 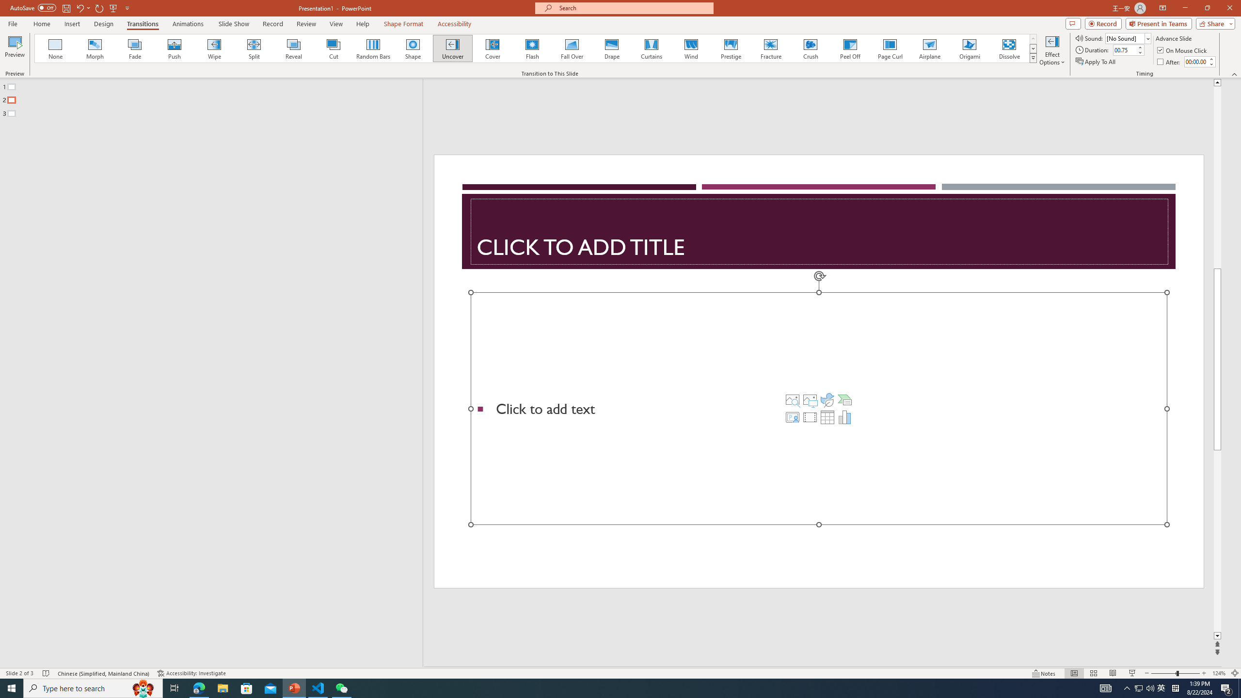 What do you see at coordinates (1196, 62) in the screenshot?
I see `After` at bounding box center [1196, 62].